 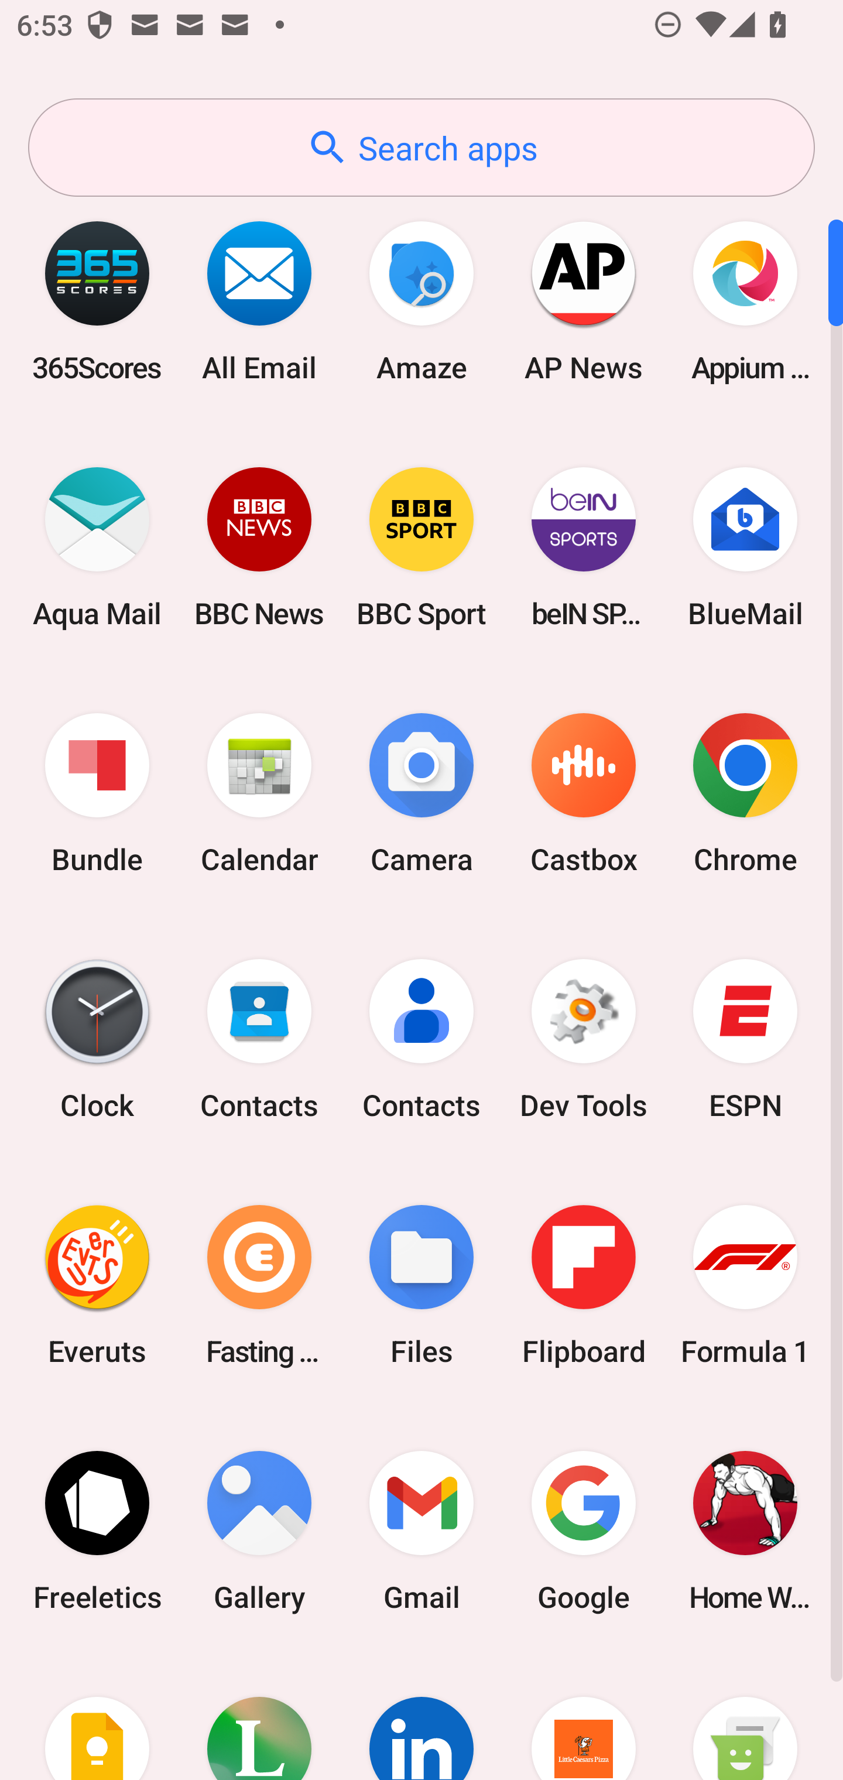 I want to click on beIN SPORTS, so click(x=583, y=547).